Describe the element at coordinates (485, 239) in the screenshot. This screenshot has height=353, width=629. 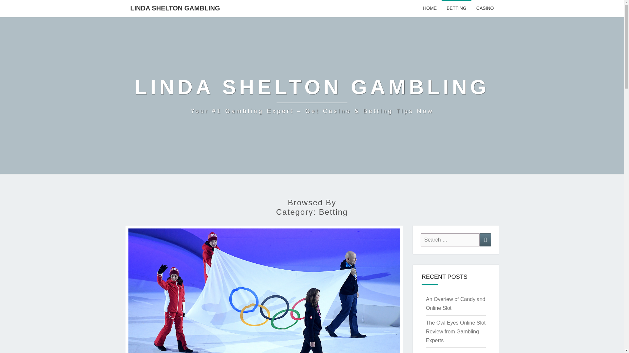
I see `Search` at that location.